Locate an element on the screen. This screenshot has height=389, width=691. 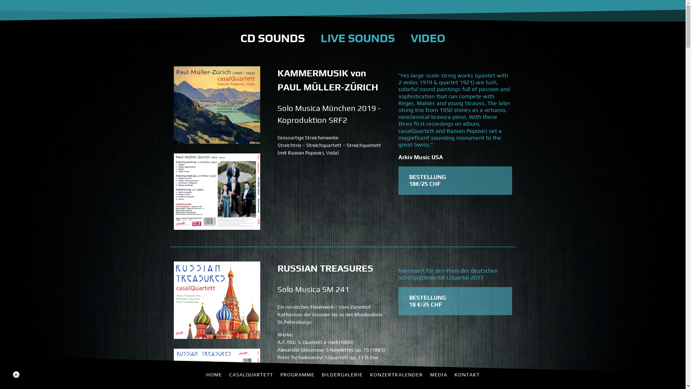
PROGRAMME is located at coordinates (297, 375).